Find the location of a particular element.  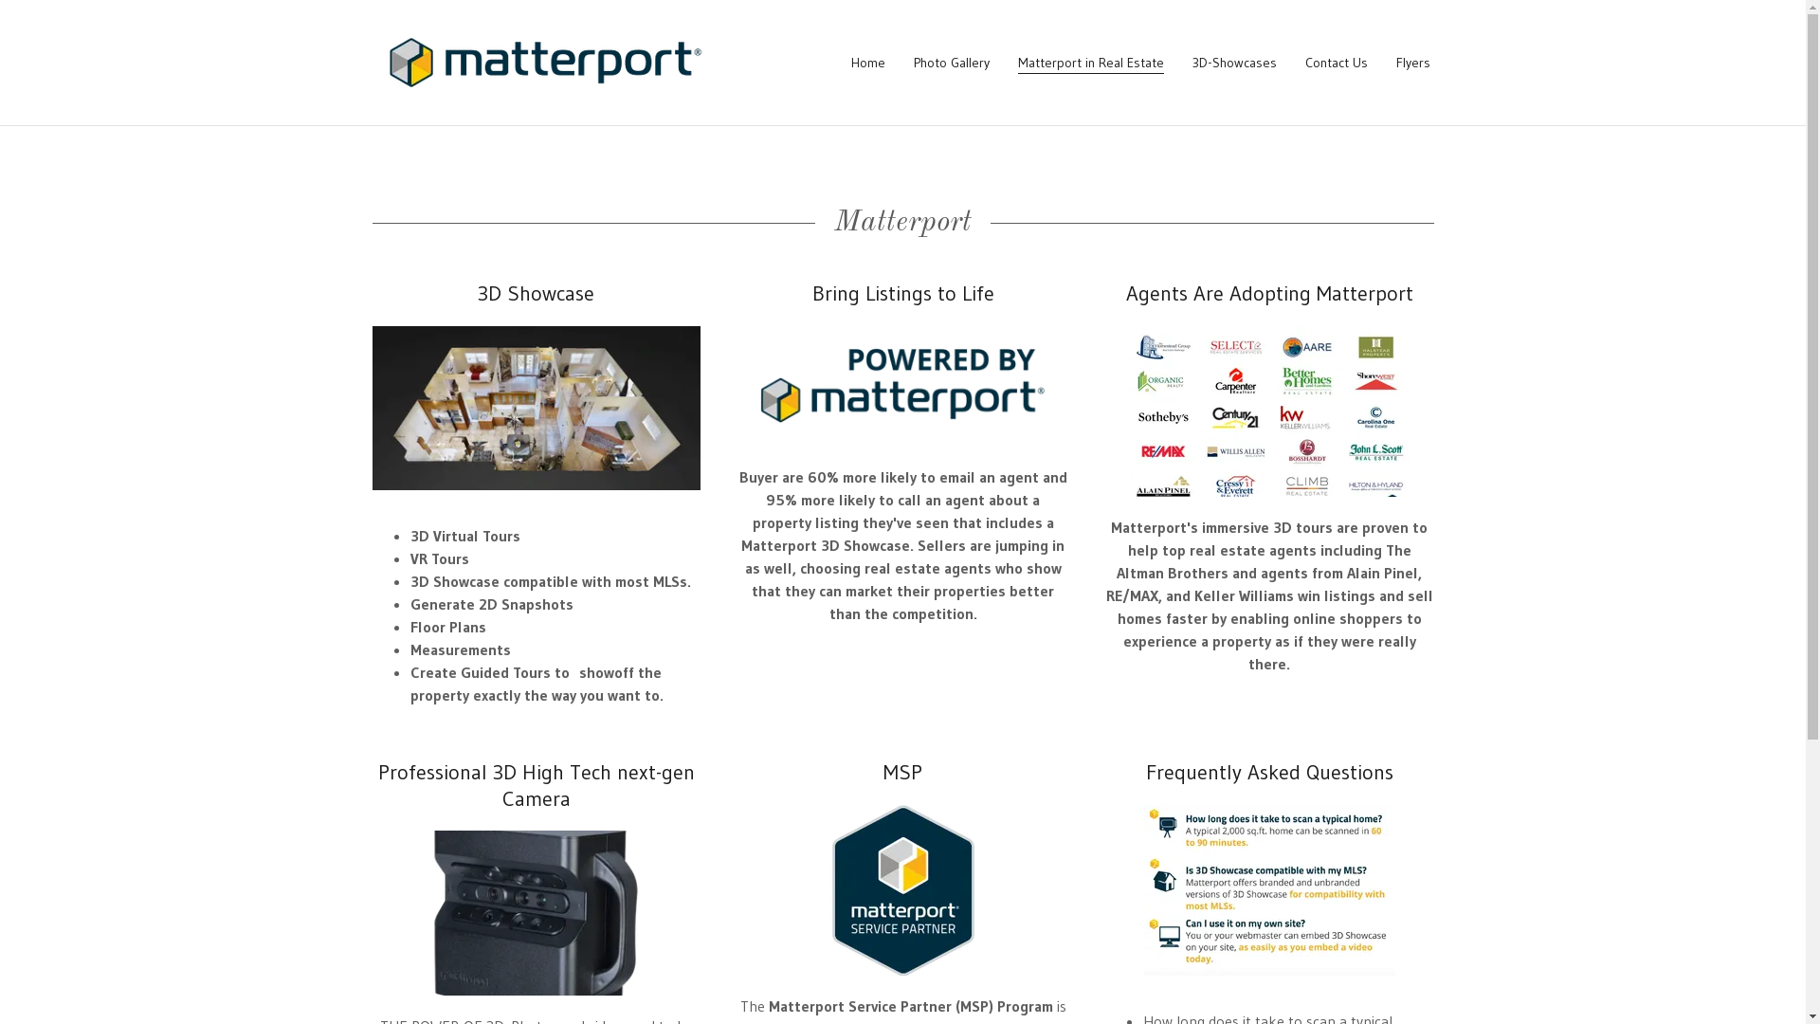

Photo Gallery is located at coordinates (952, 63).